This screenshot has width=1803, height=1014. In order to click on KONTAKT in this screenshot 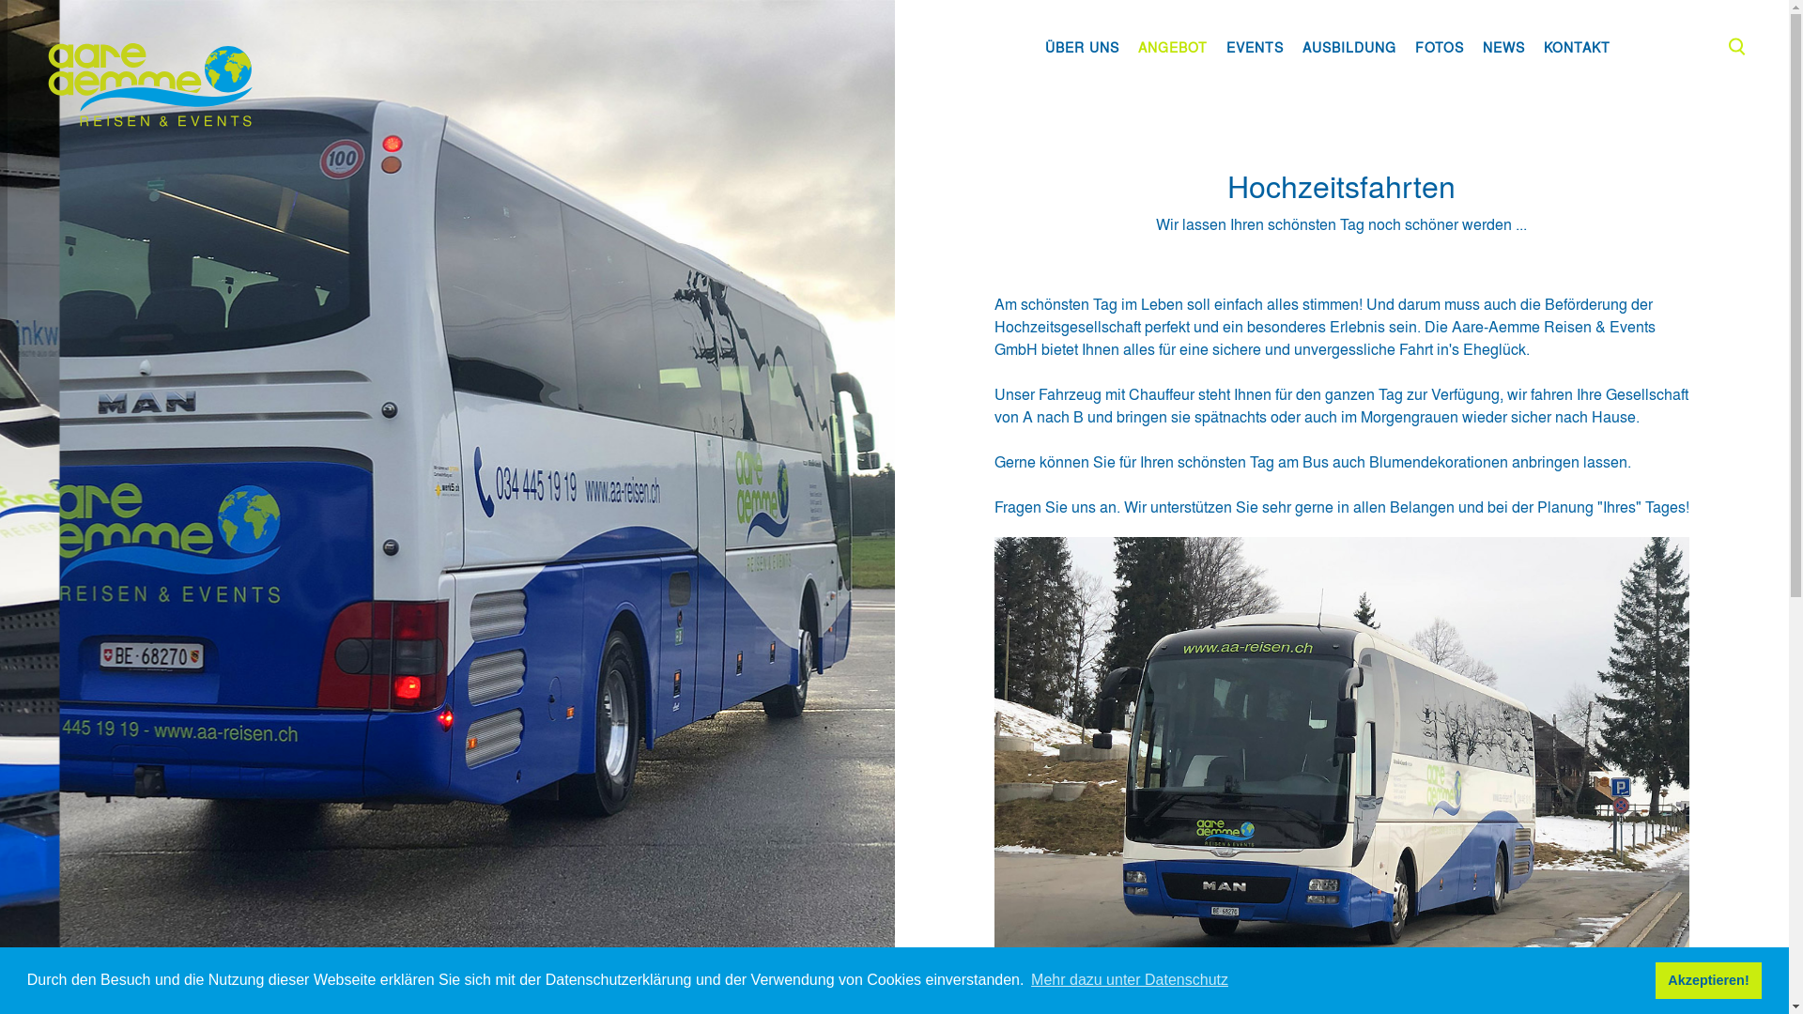, I will do `click(1578, 47)`.